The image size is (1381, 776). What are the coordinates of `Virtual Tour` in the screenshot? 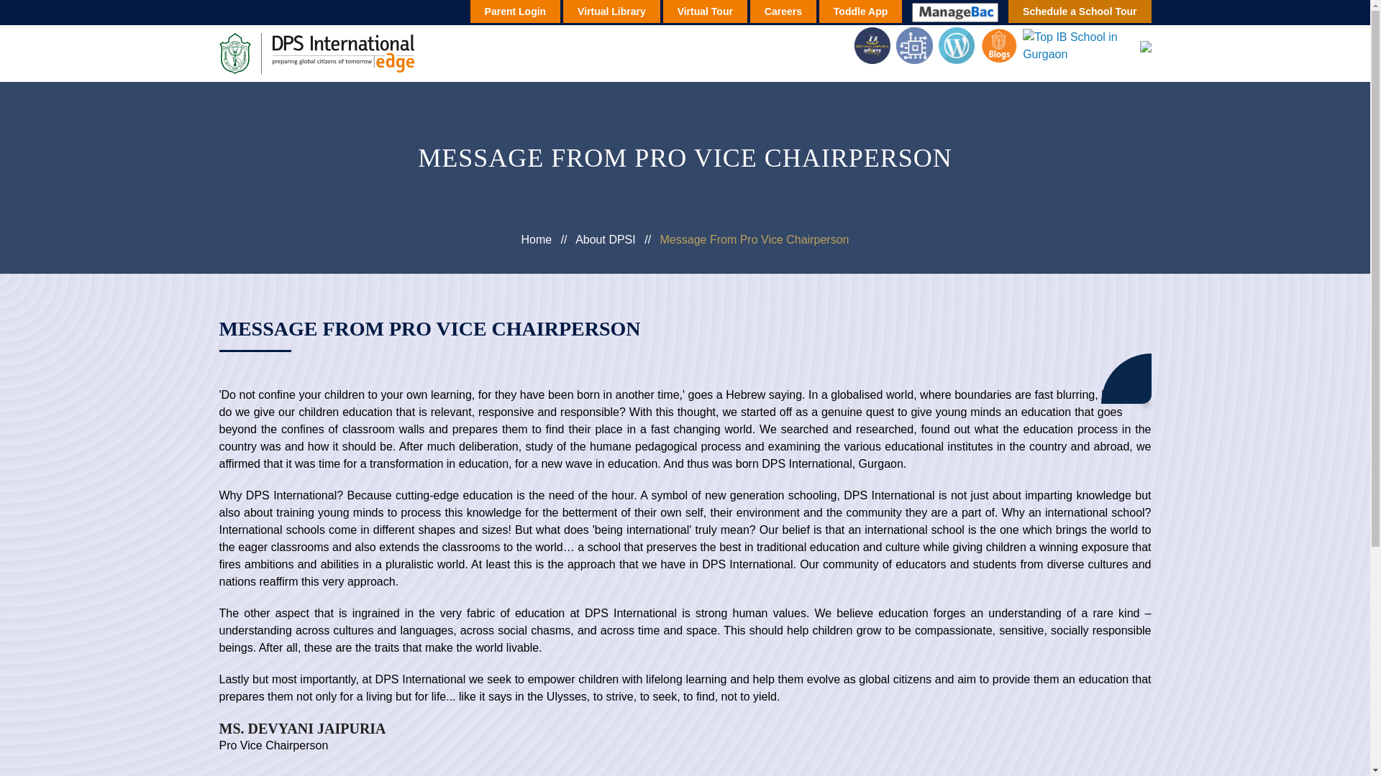 It's located at (705, 11).